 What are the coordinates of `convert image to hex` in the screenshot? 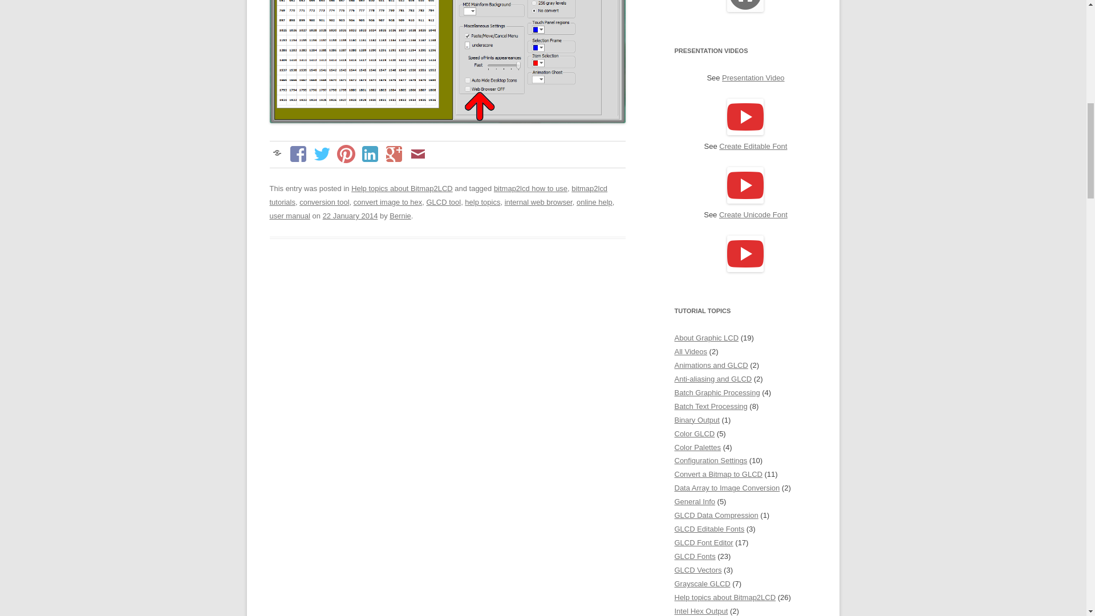 It's located at (388, 202).